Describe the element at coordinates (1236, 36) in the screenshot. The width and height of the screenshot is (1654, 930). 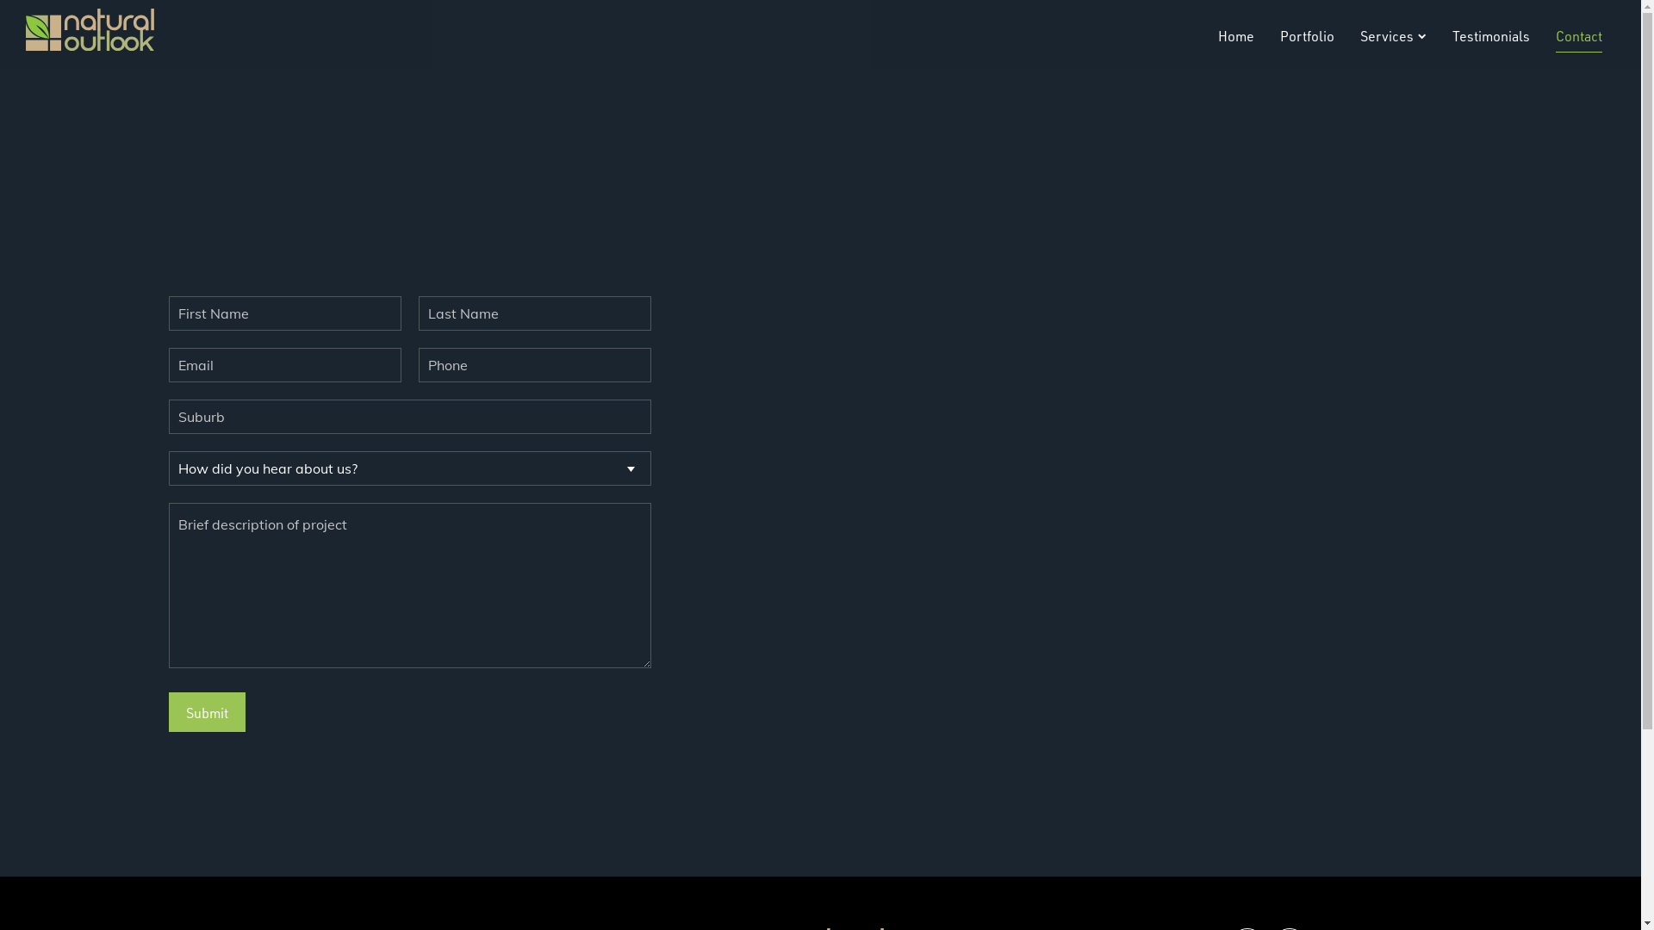
I see `Home` at that location.